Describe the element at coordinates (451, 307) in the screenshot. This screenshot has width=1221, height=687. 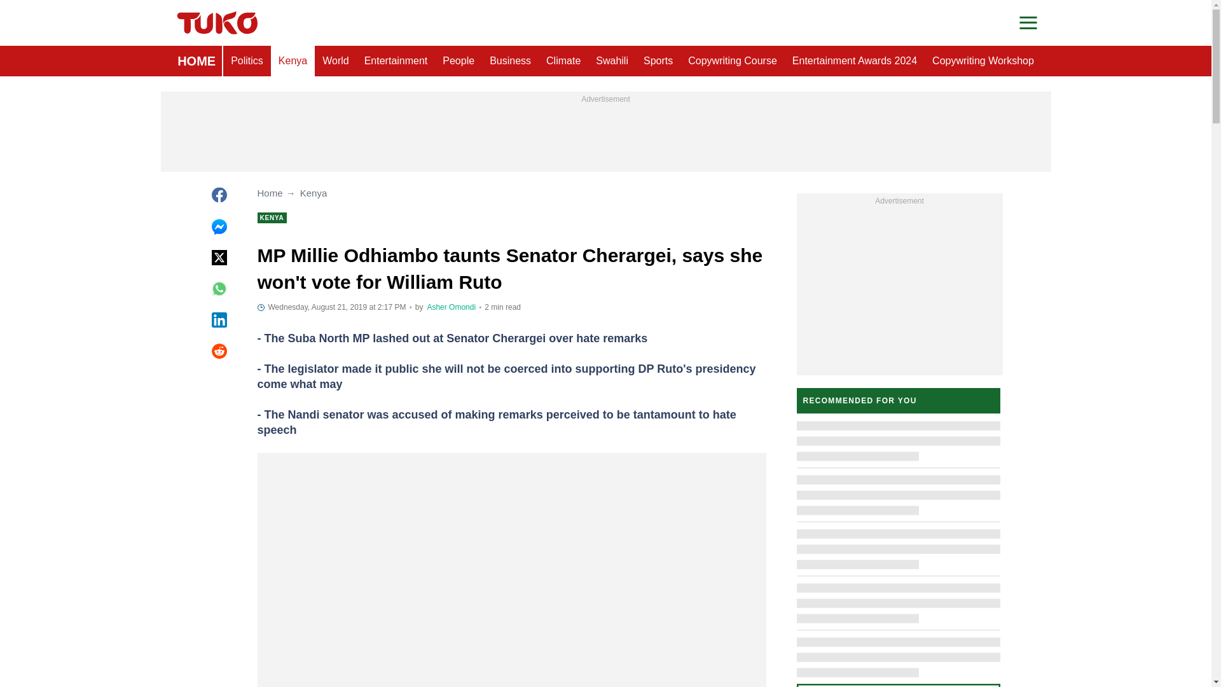
I see `Author page` at that location.